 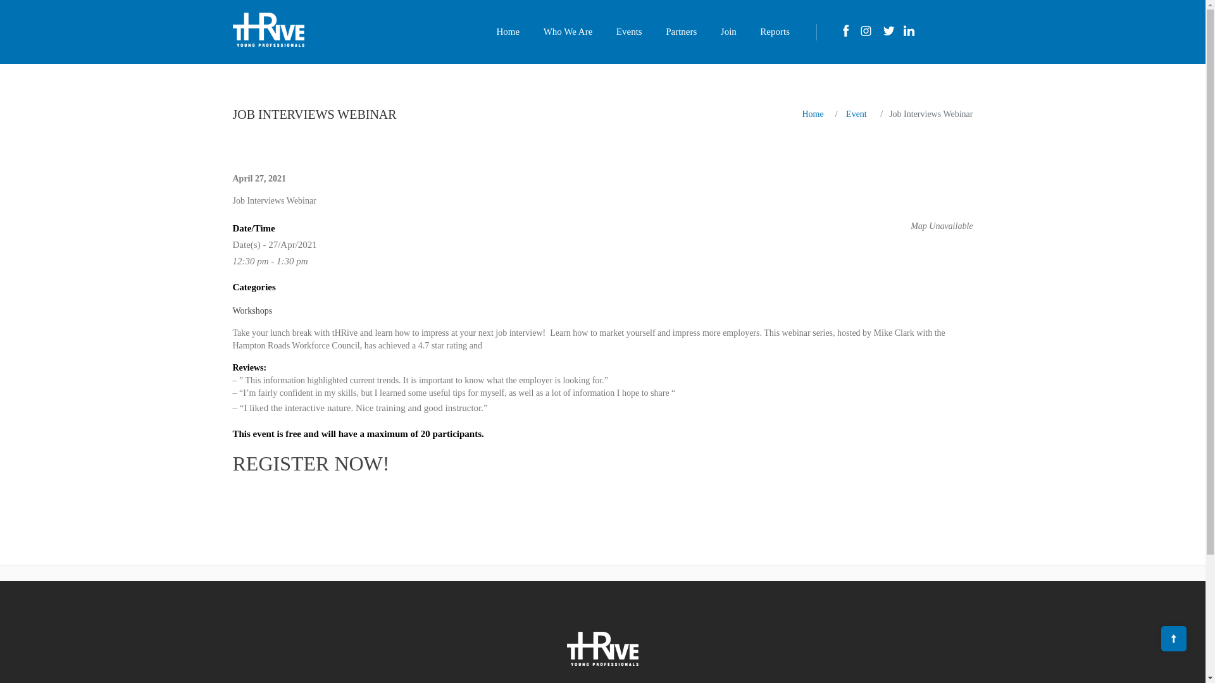 What do you see at coordinates (252, 310) in the screenshot?
I see `Workshops` at bounding box center [252, 310].